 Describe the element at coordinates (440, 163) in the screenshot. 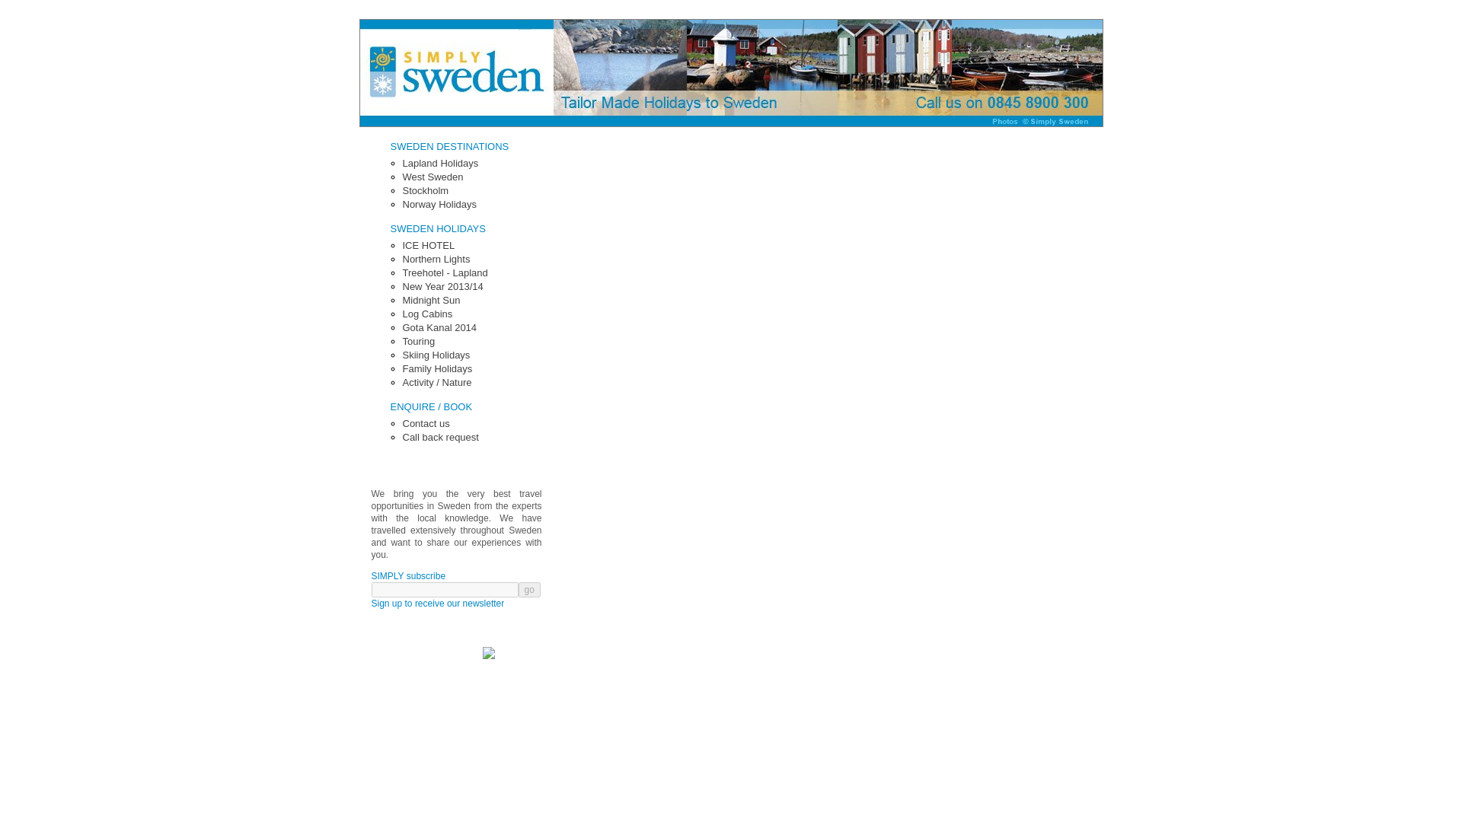

I see `Lapland Holidays` at that location.